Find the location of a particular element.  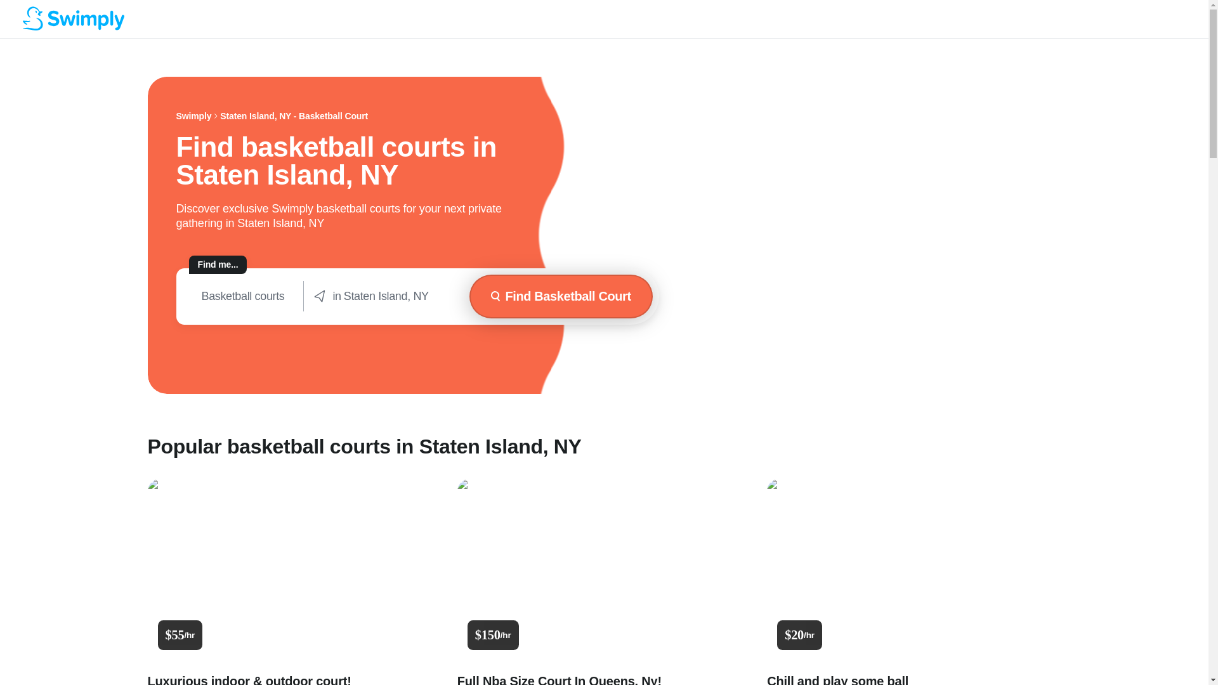

Staten Island, NY - Basketball Court is located at coordinates (294, 116).